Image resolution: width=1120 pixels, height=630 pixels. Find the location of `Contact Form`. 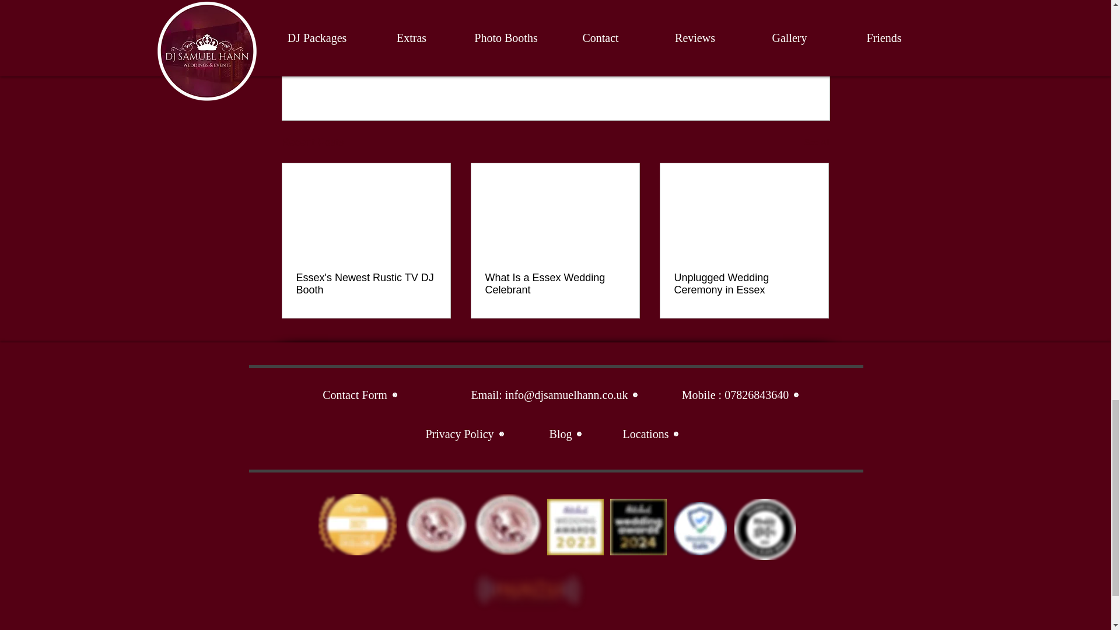

Contact Form is located at coordinates (360, 395).